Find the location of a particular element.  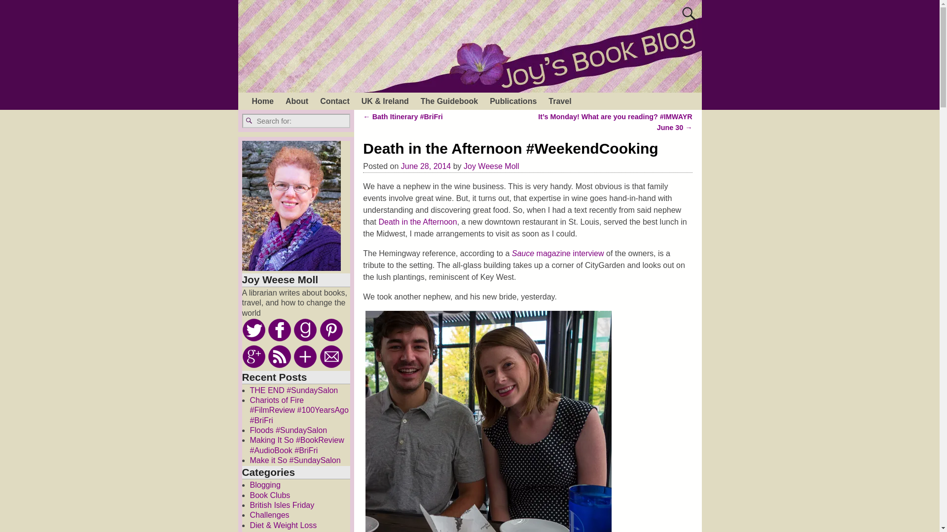

Death in the Afternoon is located at coordinates (417, 222).